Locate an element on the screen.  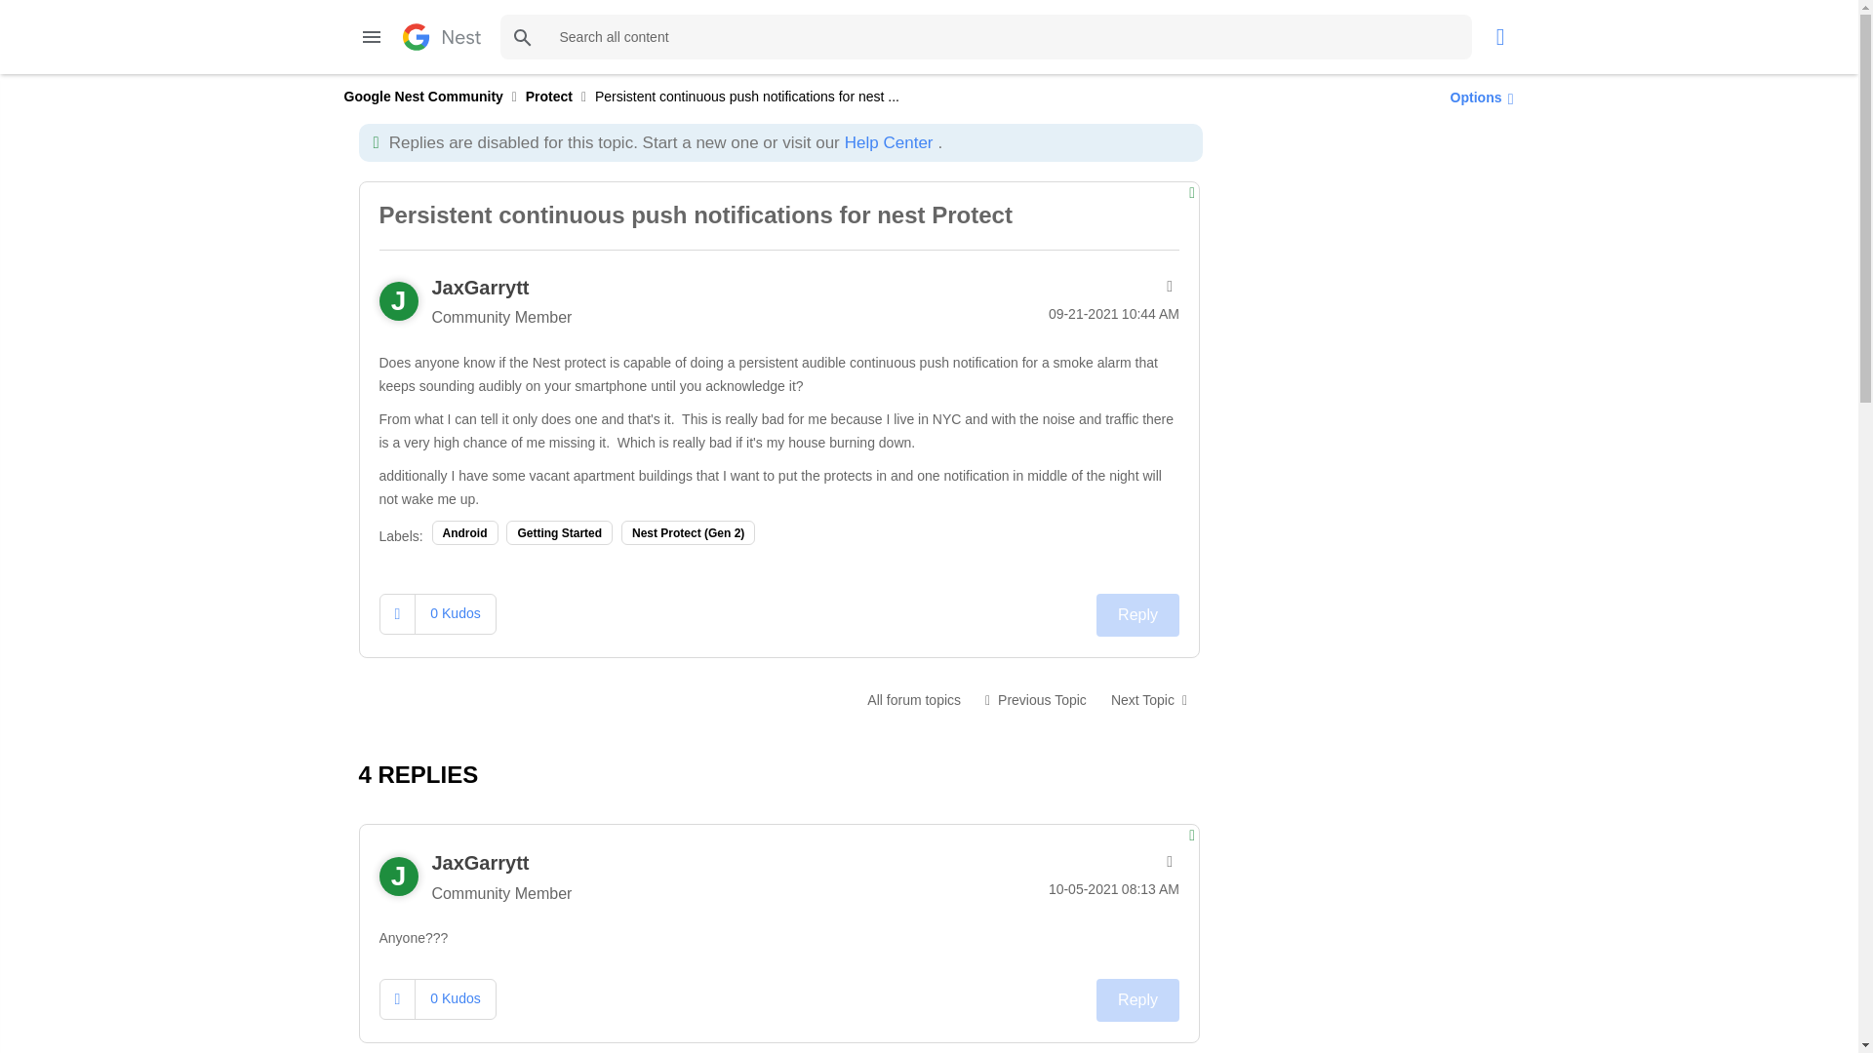
Nest Protect is located at coordinates (913, 699).